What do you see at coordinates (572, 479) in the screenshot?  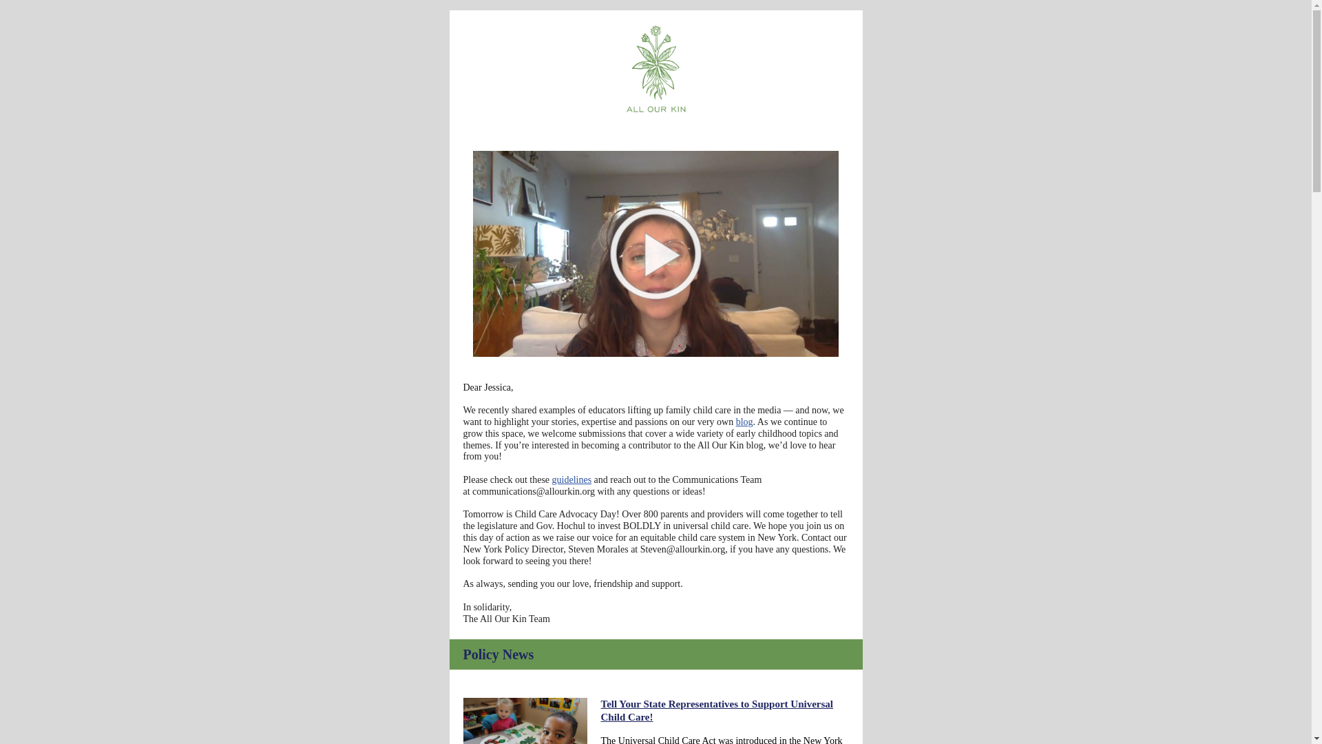 I see `guidelines` at bounding box center [572, 479].